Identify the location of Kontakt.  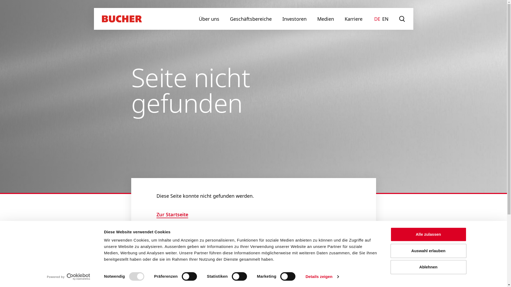
(24, 272).